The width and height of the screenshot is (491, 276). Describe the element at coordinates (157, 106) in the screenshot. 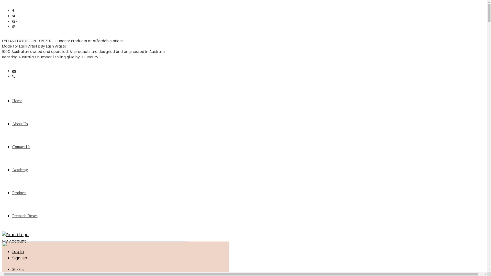

I see `Home` at that location.